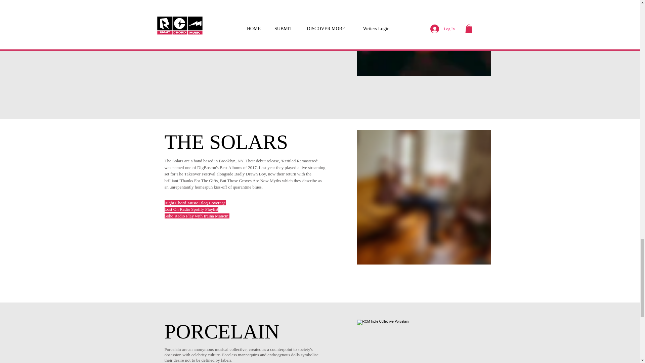 The image size is (645, 363). Describe the element at coordinates (191, 14) in the screenshot. I see `Lost On Radio Spotify Playlist` at that location.